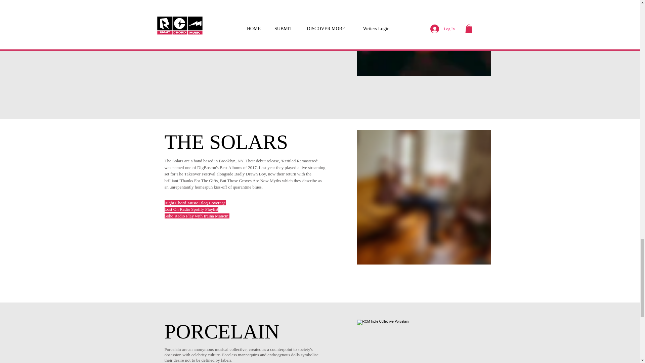 The image size is (645, 363). Describe the element at coordinates (191, 14) in the screenshot. I see `Lost On Radio Spotify Playlist` at that location.